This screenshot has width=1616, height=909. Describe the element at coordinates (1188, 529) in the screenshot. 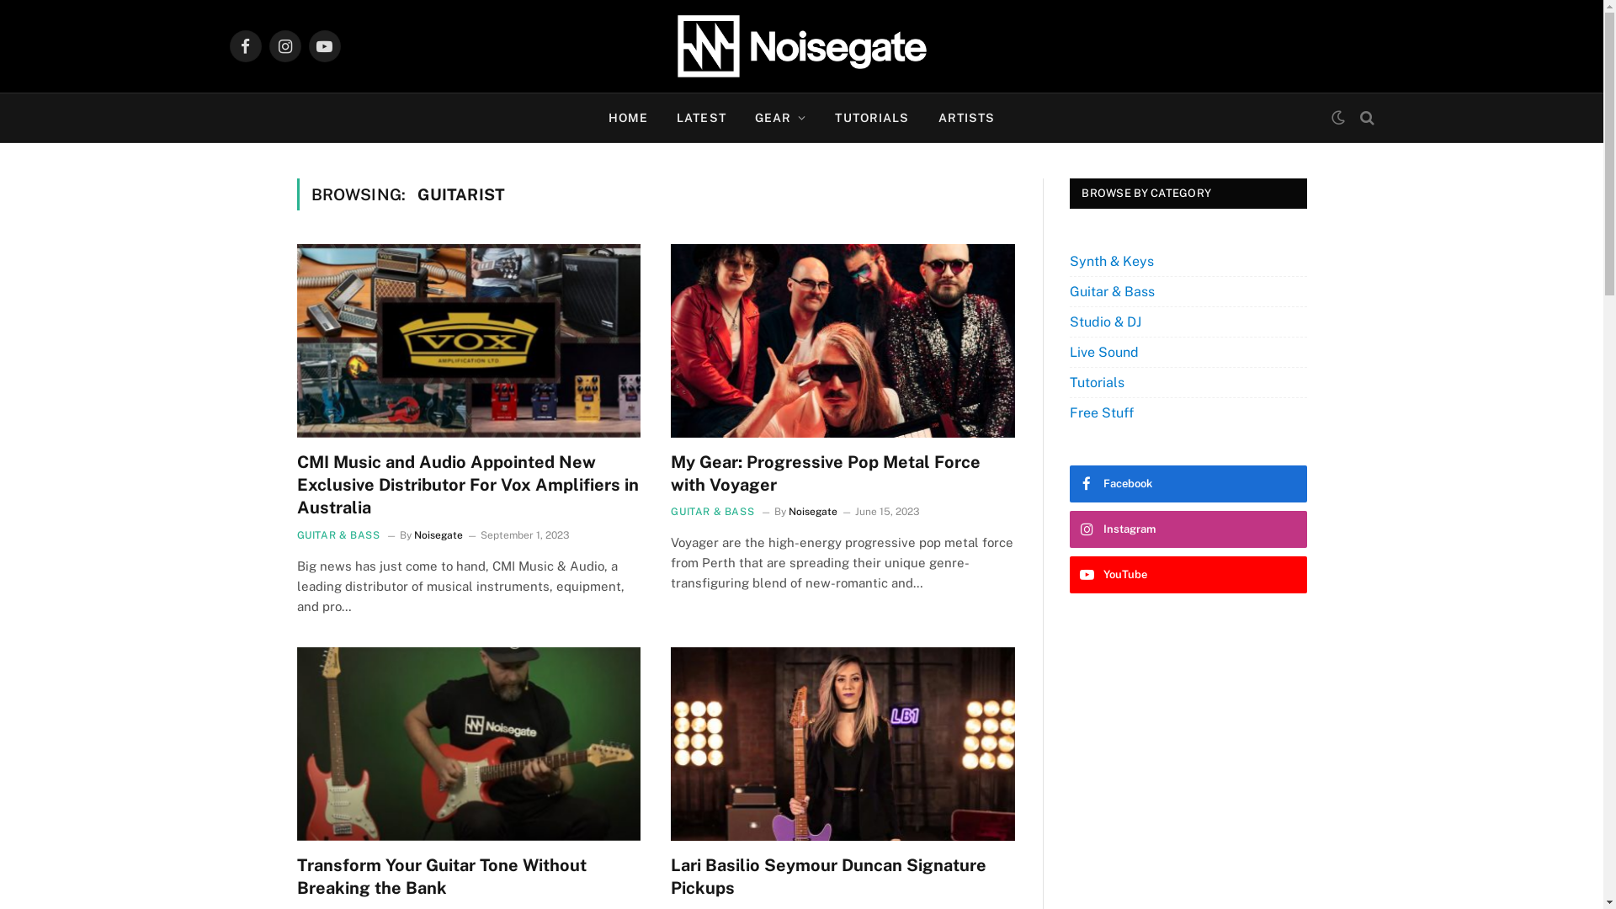

I see `Instagram` at that location.